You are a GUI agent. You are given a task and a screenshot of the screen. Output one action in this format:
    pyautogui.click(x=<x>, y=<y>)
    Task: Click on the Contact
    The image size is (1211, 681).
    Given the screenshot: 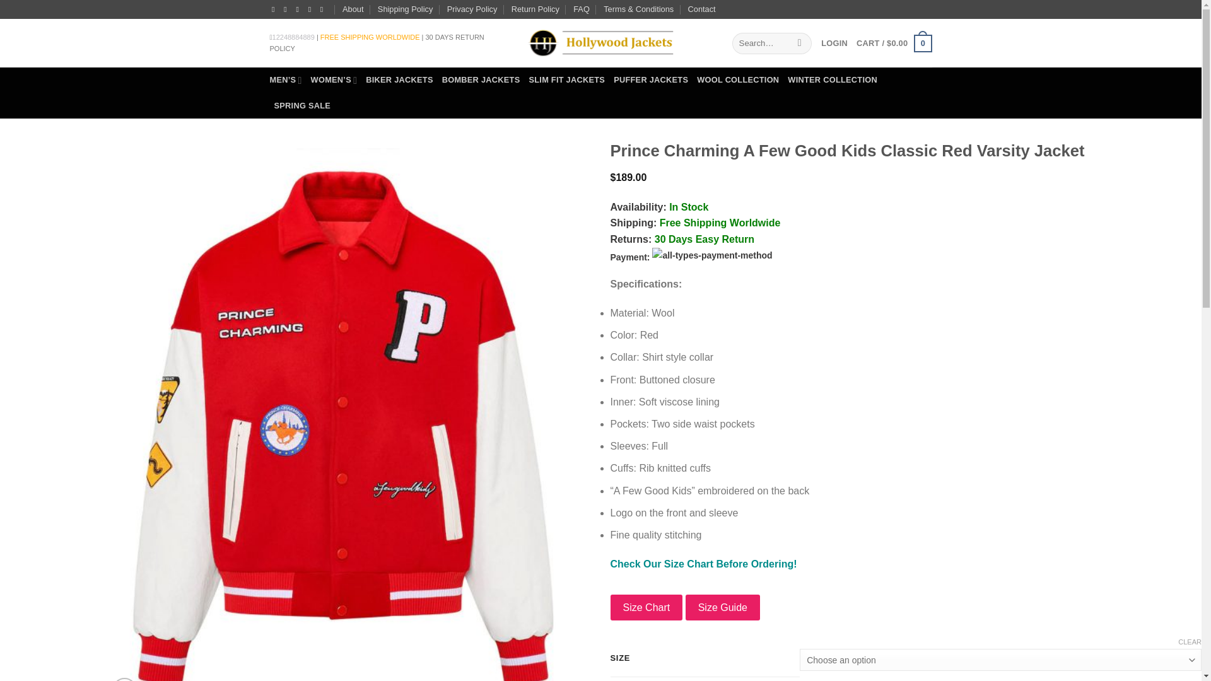 What is the action you would take?
    pyautogui.click(x=701, y=9)
    